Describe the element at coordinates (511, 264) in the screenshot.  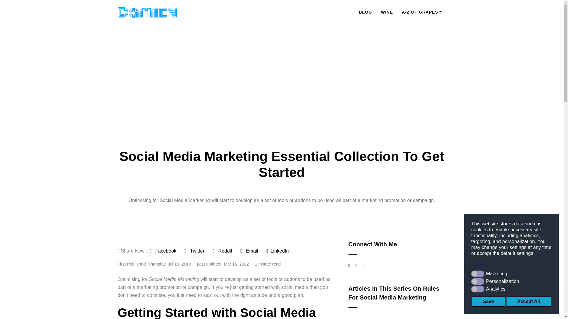
I see `Privacy Policy` at that location.